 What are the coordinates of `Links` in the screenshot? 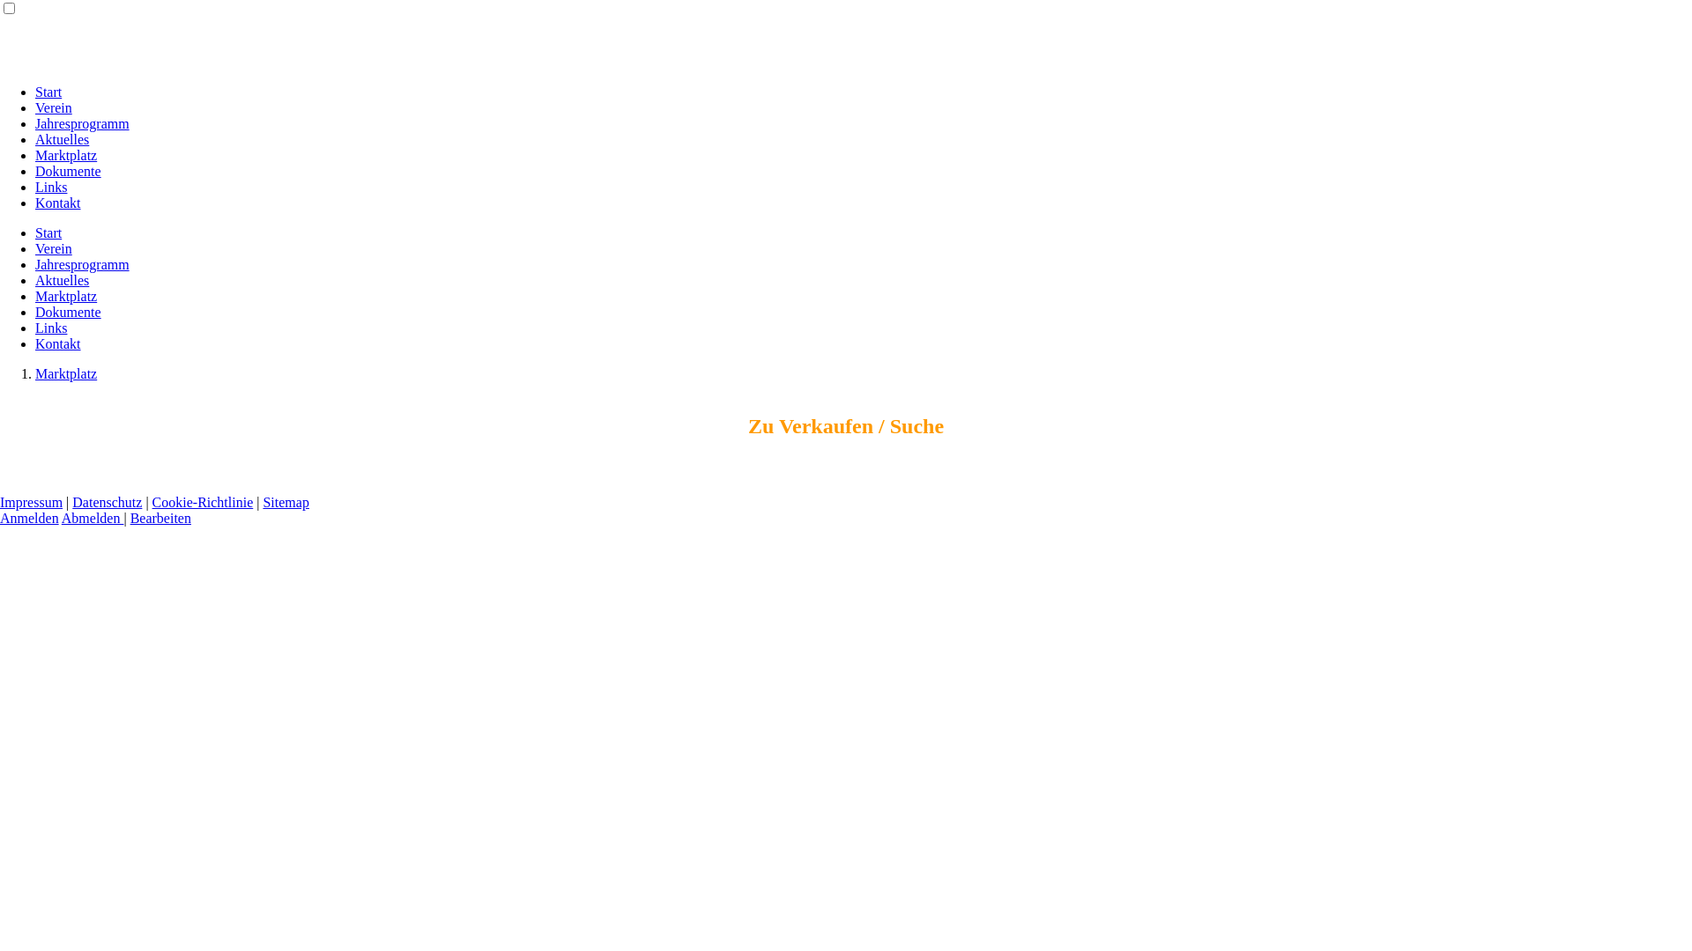 It's located at (51, 328).